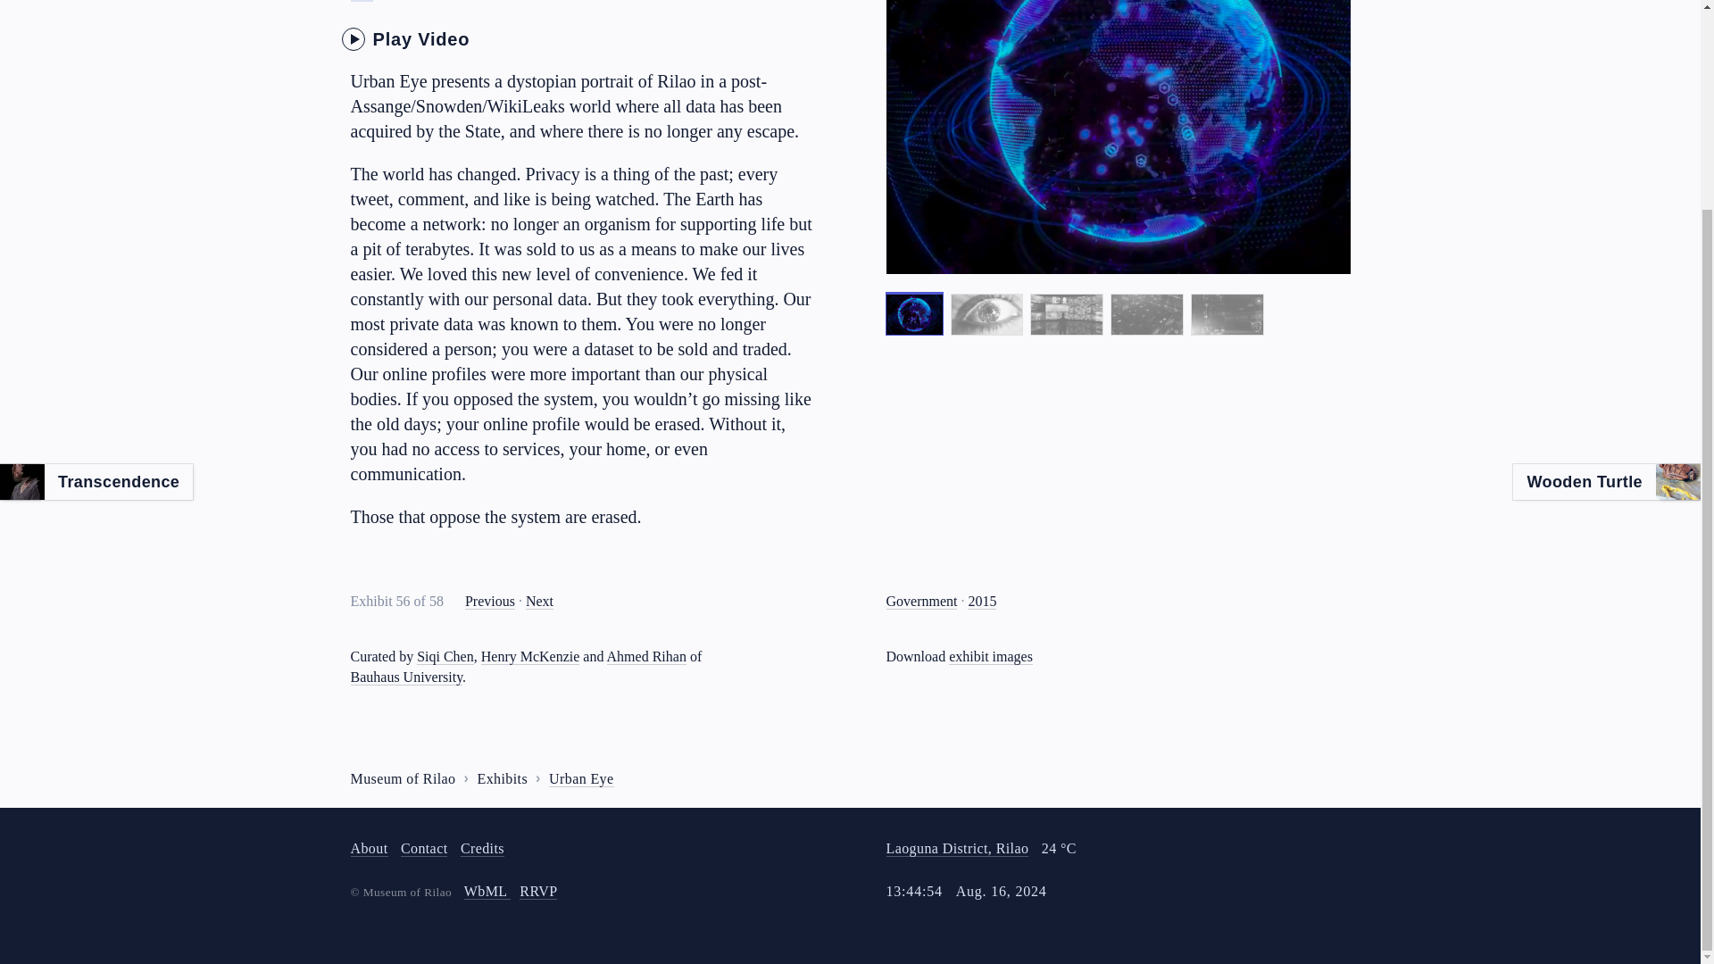 Image resolution: width=1714 pixels, height=964 pixels. Describe the element at coordinates (580, 779) in the screenshot. I see `Urban Eye` at that location.